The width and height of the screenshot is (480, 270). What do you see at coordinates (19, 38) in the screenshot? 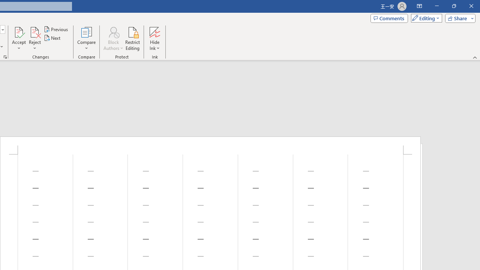
I see `Accept` at bounding box center [19, 38].